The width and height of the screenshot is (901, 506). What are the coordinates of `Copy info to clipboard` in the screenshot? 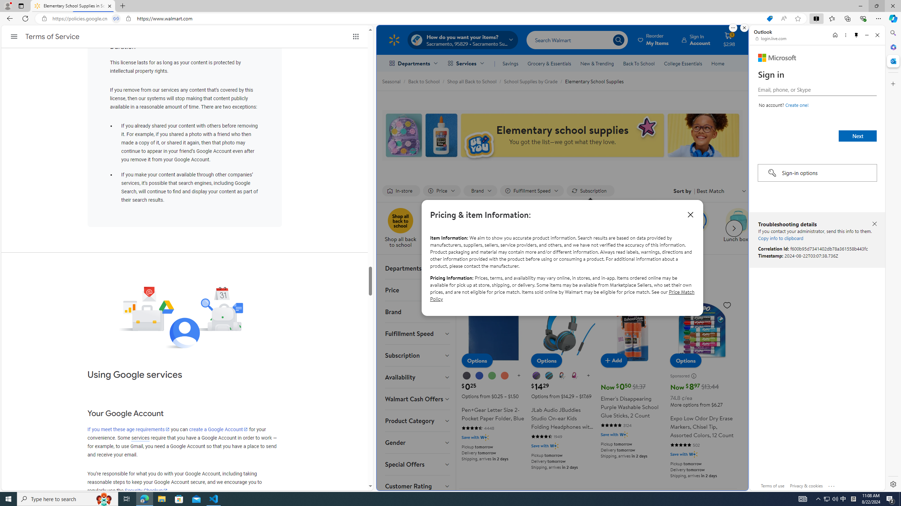 It's located at (781, 238).